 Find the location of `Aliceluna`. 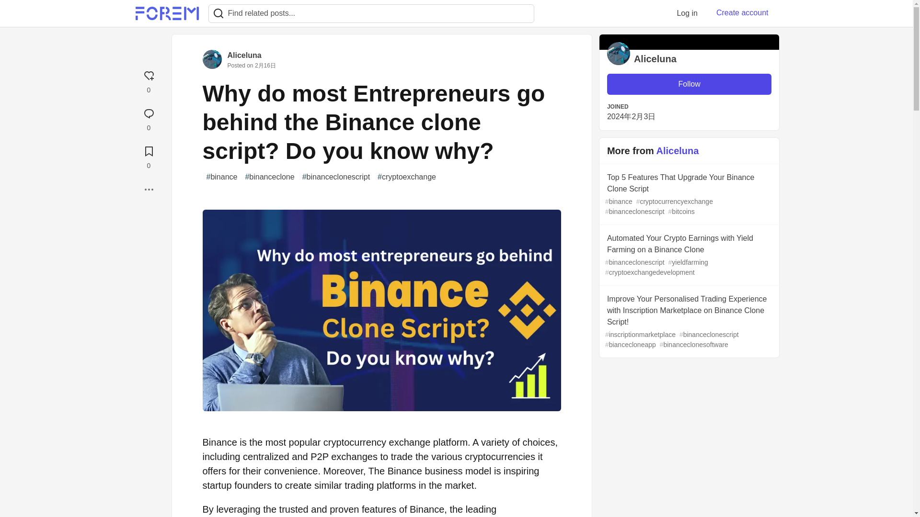

Aliceluna is located at coordinates (244, 55).